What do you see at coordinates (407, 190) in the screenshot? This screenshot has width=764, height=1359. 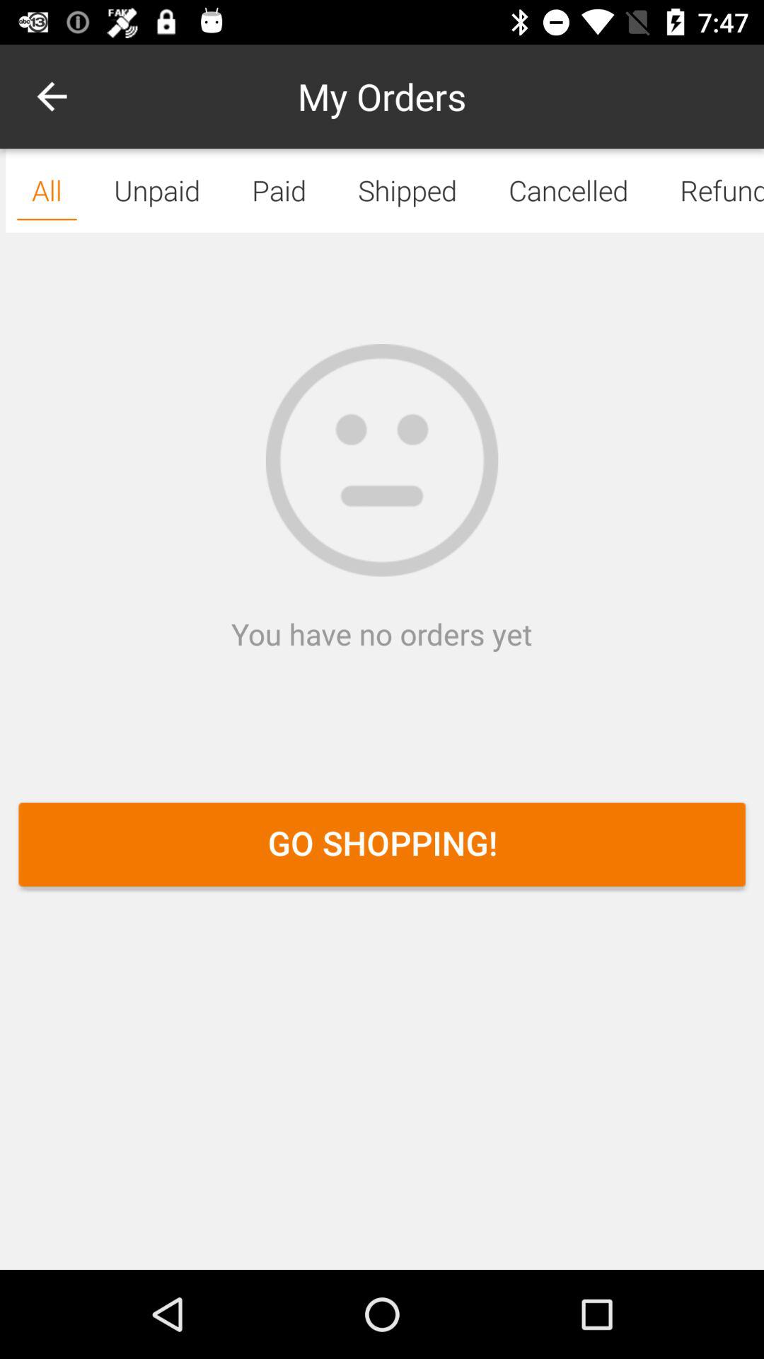 I see `click the text shipped` at bounding box center [407, 190].